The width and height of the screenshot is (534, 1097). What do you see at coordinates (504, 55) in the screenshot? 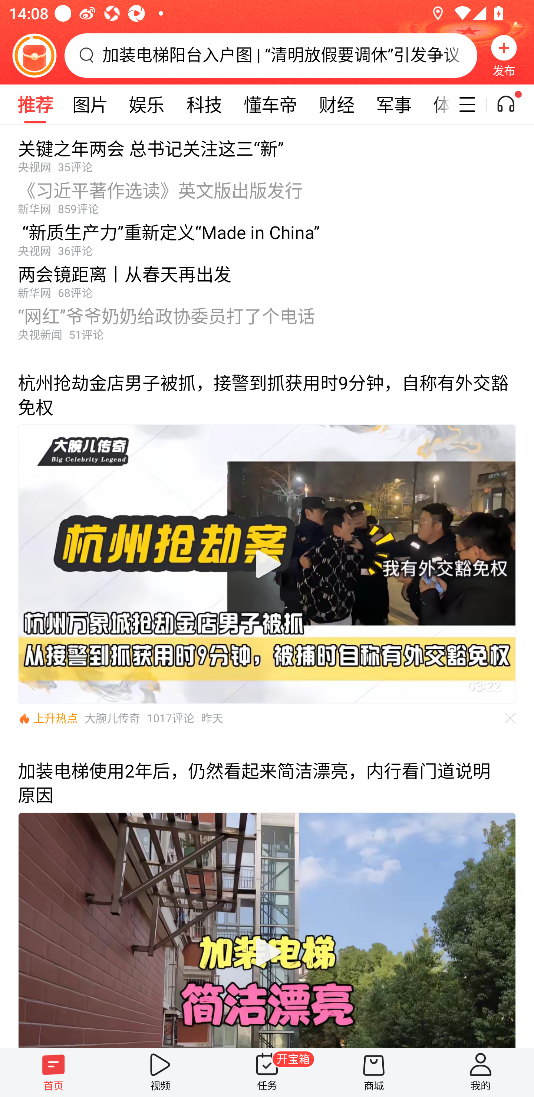
I see `发布 发布，按钮` at bounding box center [504, 55].